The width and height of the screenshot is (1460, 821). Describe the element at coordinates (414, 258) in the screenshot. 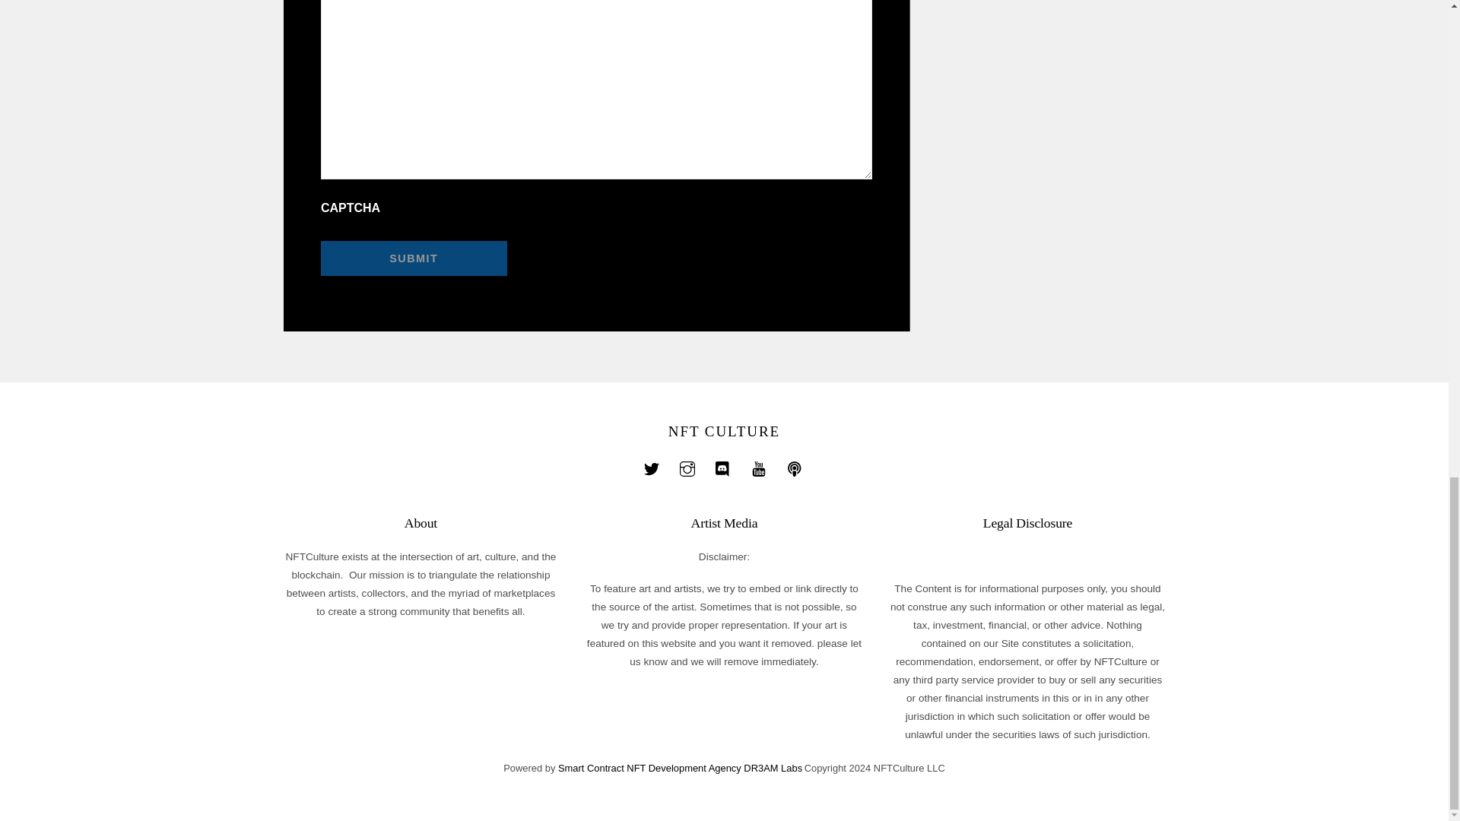

I see `Submit` at that location.